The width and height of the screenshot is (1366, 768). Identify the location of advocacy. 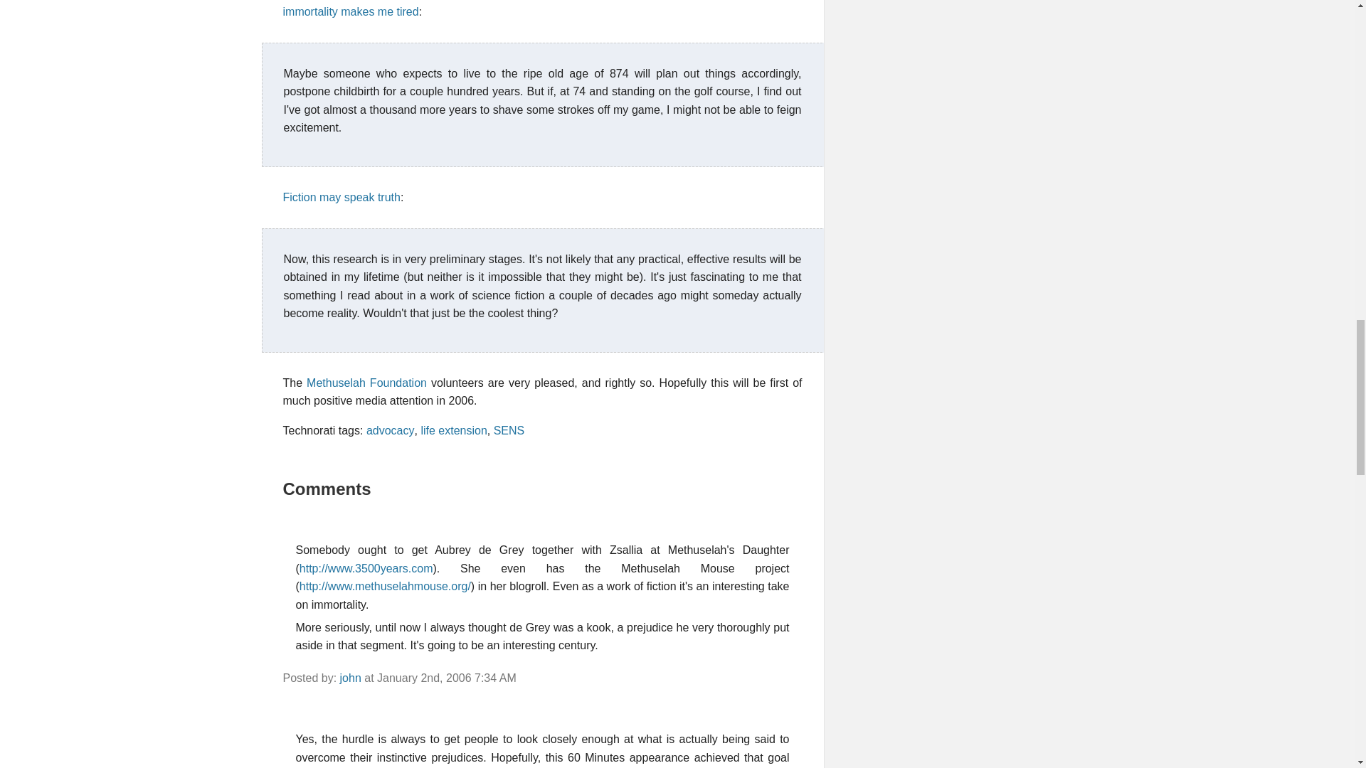
(390, 431).